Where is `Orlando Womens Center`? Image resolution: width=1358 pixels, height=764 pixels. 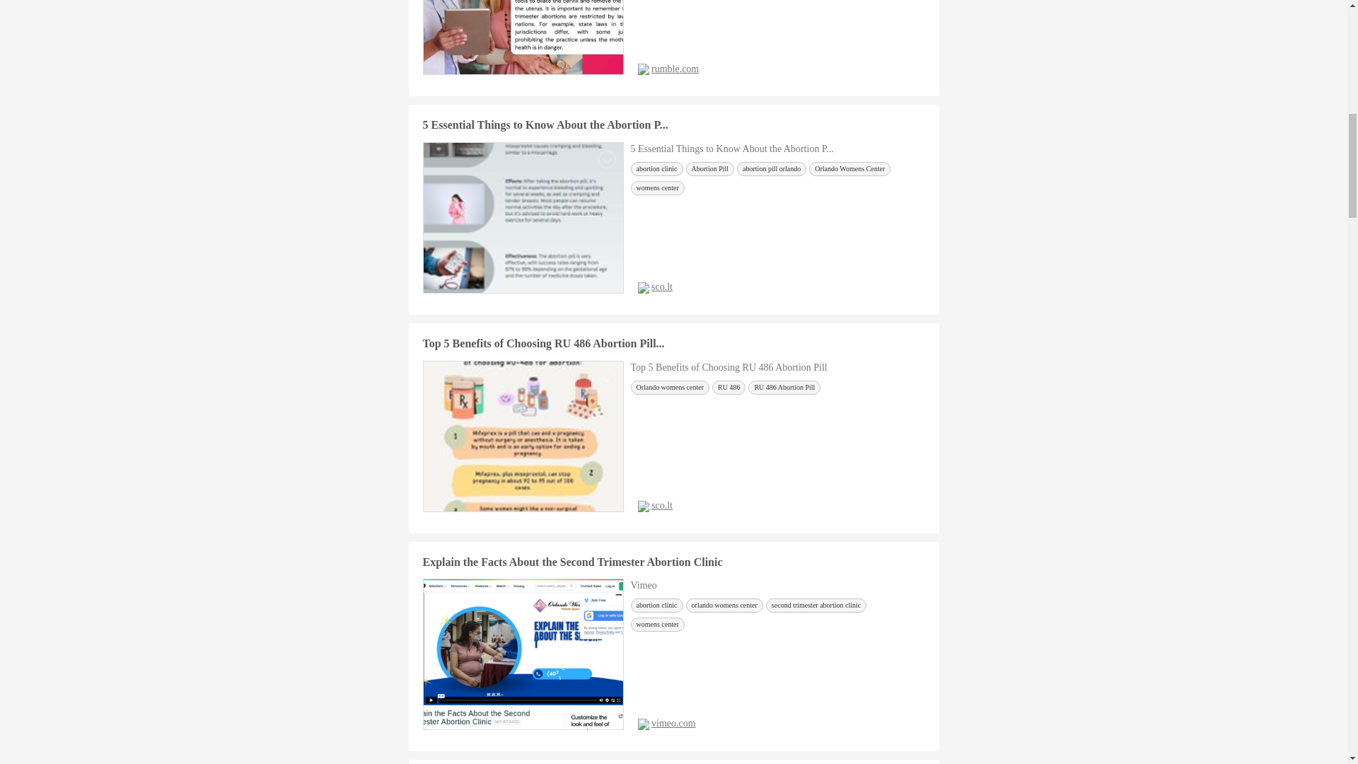 Orlando Womens Center is located at coordinates (850, 168).